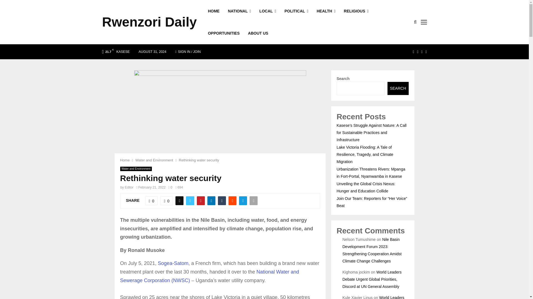  What do you see at coordinates (239, 11) in the screenshot?
I see `NATIONAL` at bounding box center [239, 11].